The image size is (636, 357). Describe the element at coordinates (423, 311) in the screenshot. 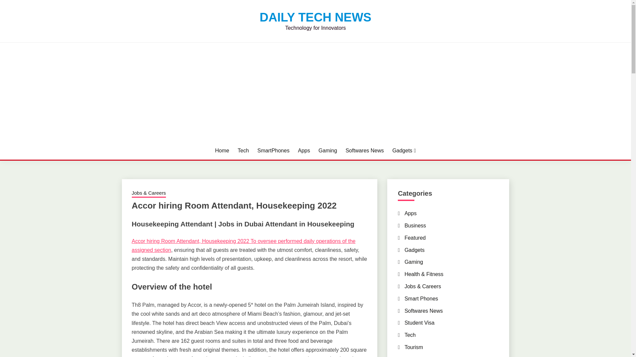

I see `Softwares News` at that location.